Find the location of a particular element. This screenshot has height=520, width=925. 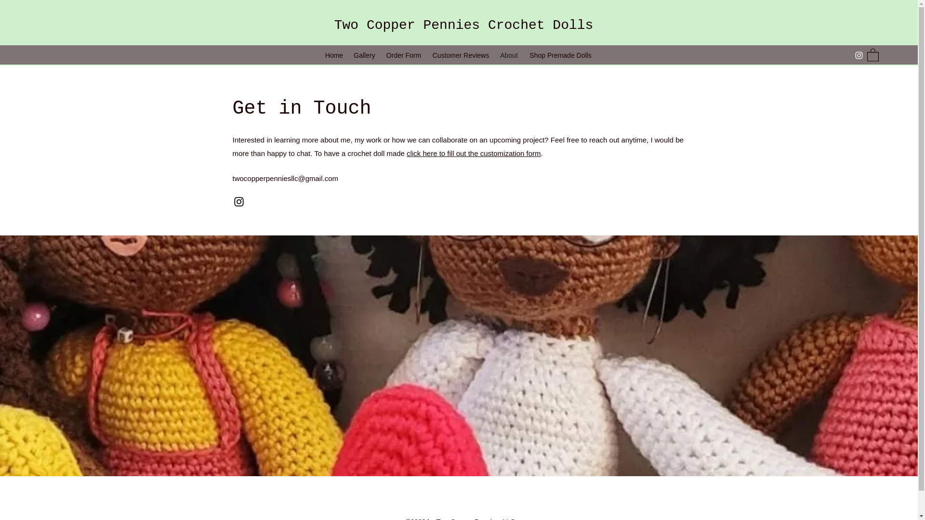

Order Form is located at coordinates (403, 55).